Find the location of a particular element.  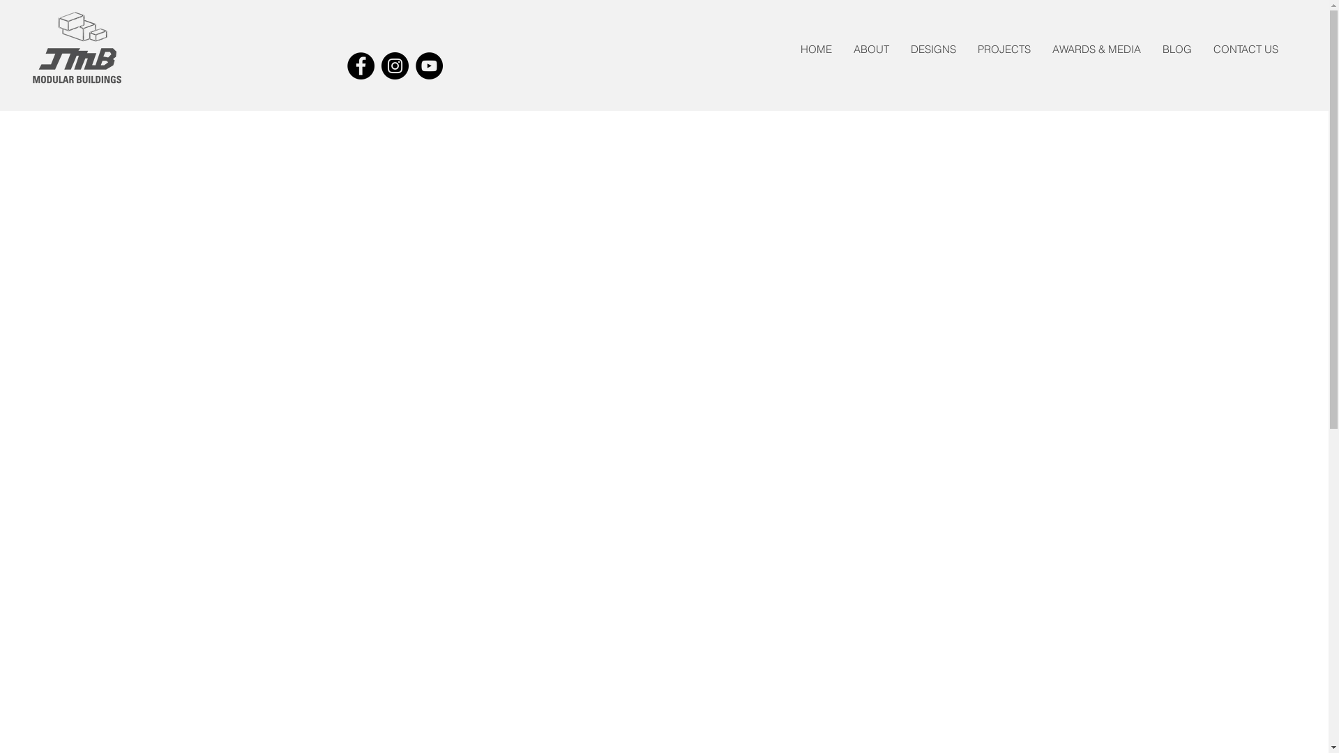

PROJECTS is located at coordinates (1004, 49).